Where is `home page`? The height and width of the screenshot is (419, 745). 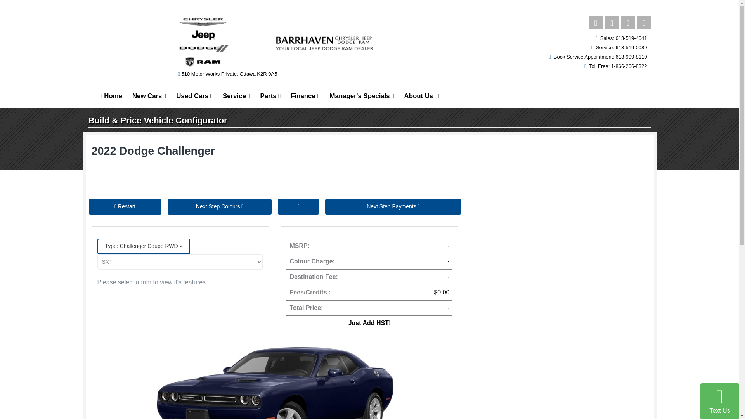 home page is located at coordinates (110, 96).